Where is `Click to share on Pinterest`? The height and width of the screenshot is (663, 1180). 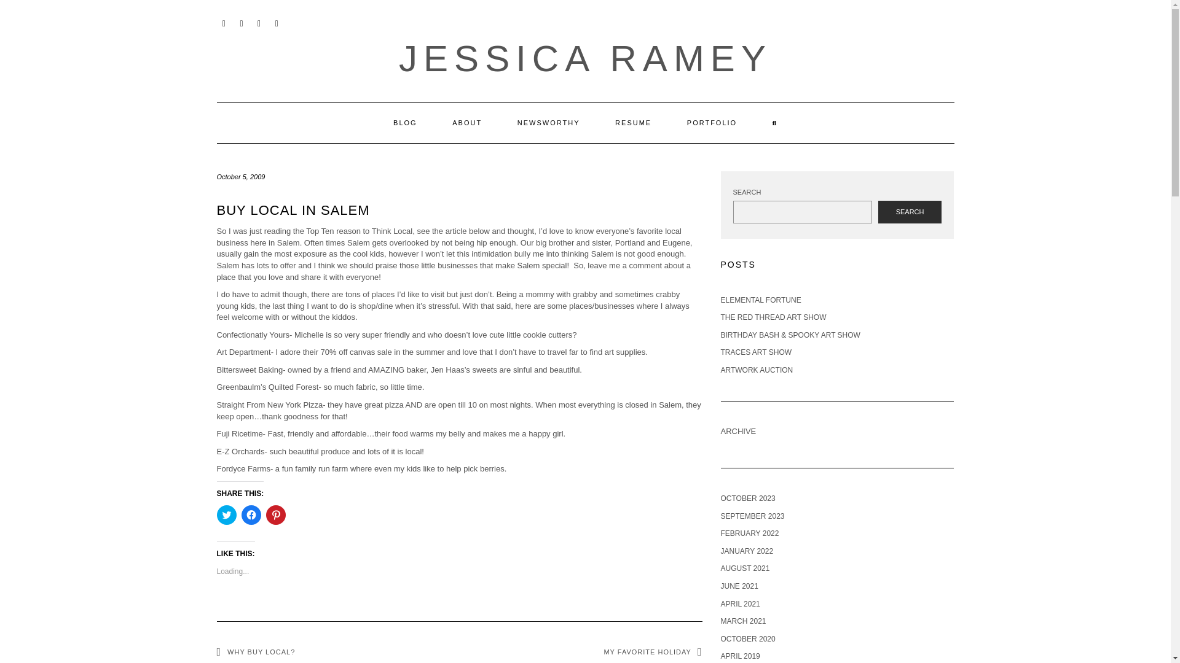
Click to share on Pinterest is located at coordinates (275, 514).